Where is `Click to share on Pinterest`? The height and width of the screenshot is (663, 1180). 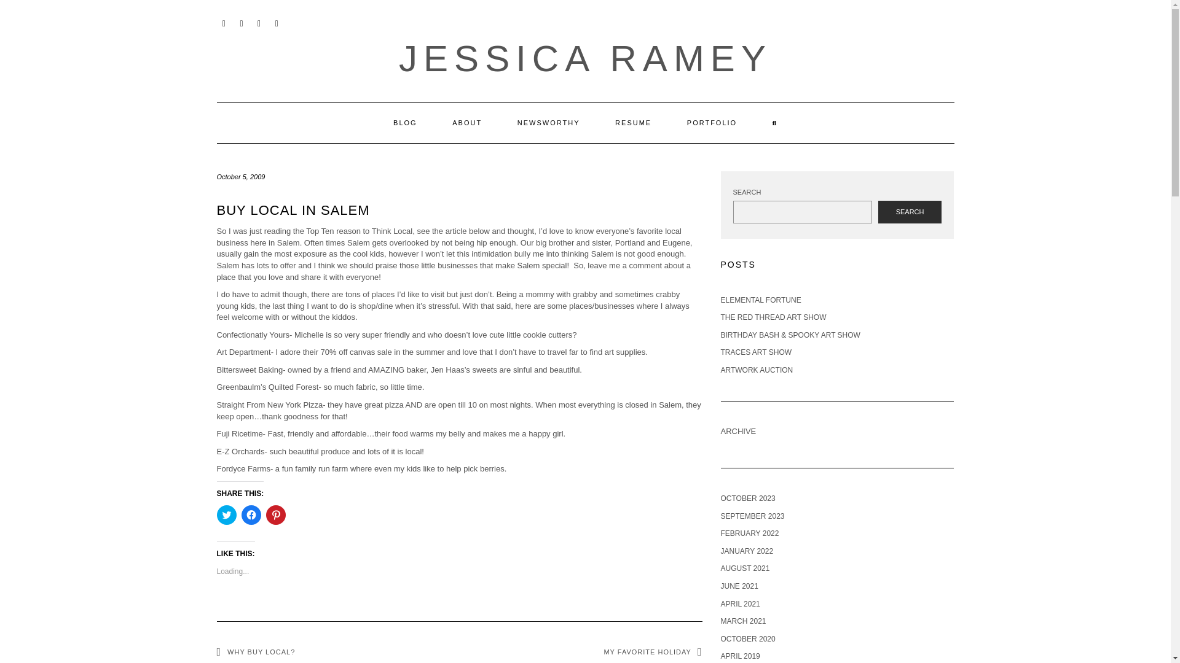
Click to share on Pinterest is located at coordinates (275, 514).